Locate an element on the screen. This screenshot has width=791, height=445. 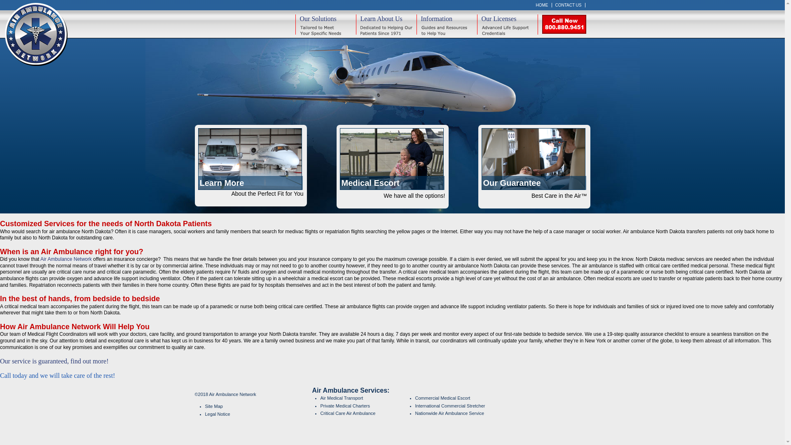
CONTACT US is located at coordinates (569, 5).